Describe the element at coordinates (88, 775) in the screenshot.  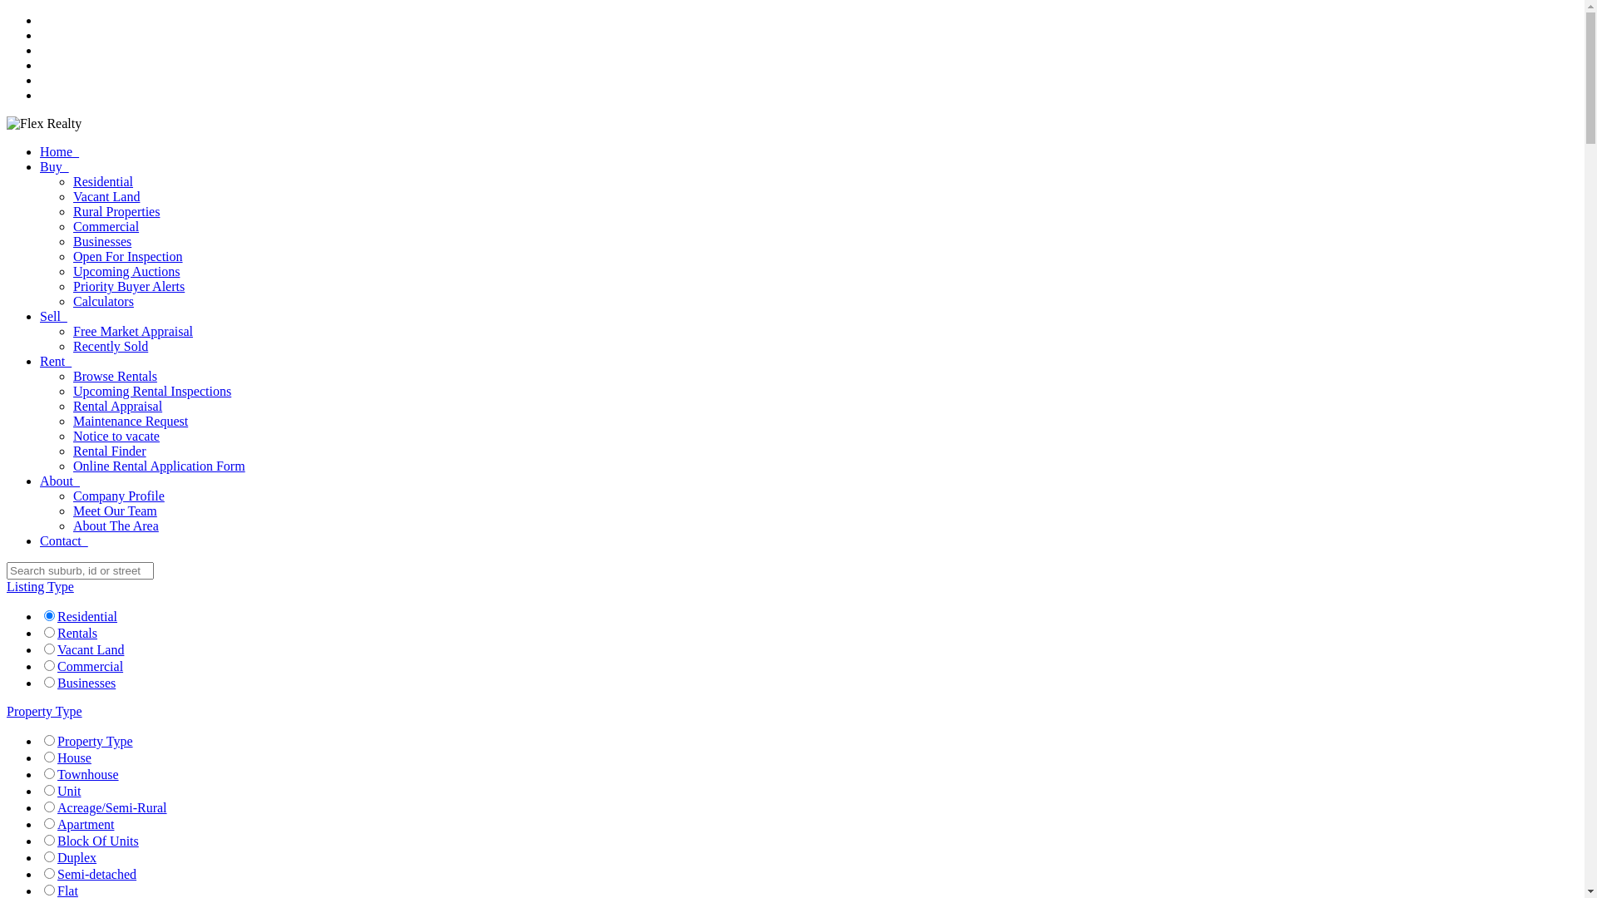
I see `Townhouse` at that location.